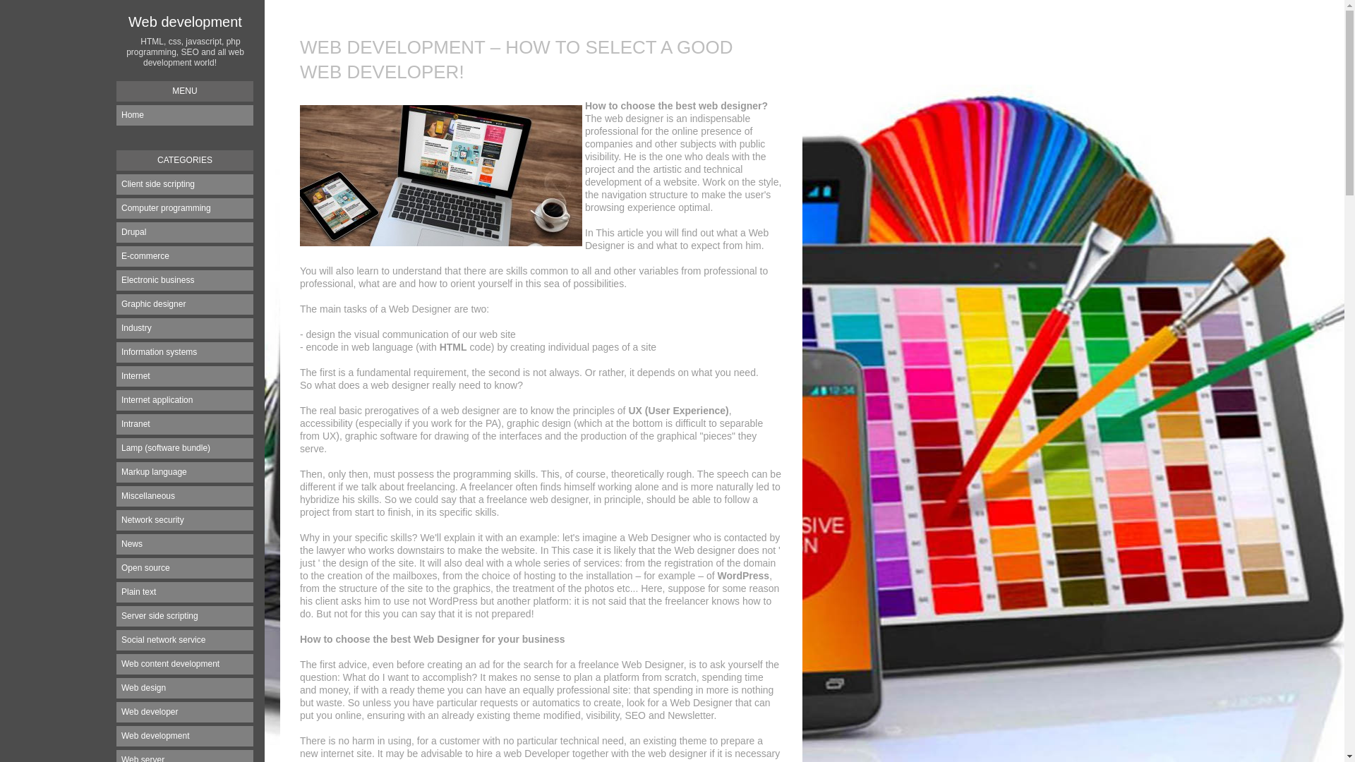 This screenshot has width=1355, height=762. What do you see at coordinates (185, 521) in the screenshot?
I see `Network security` at bounding box center [185, 521].